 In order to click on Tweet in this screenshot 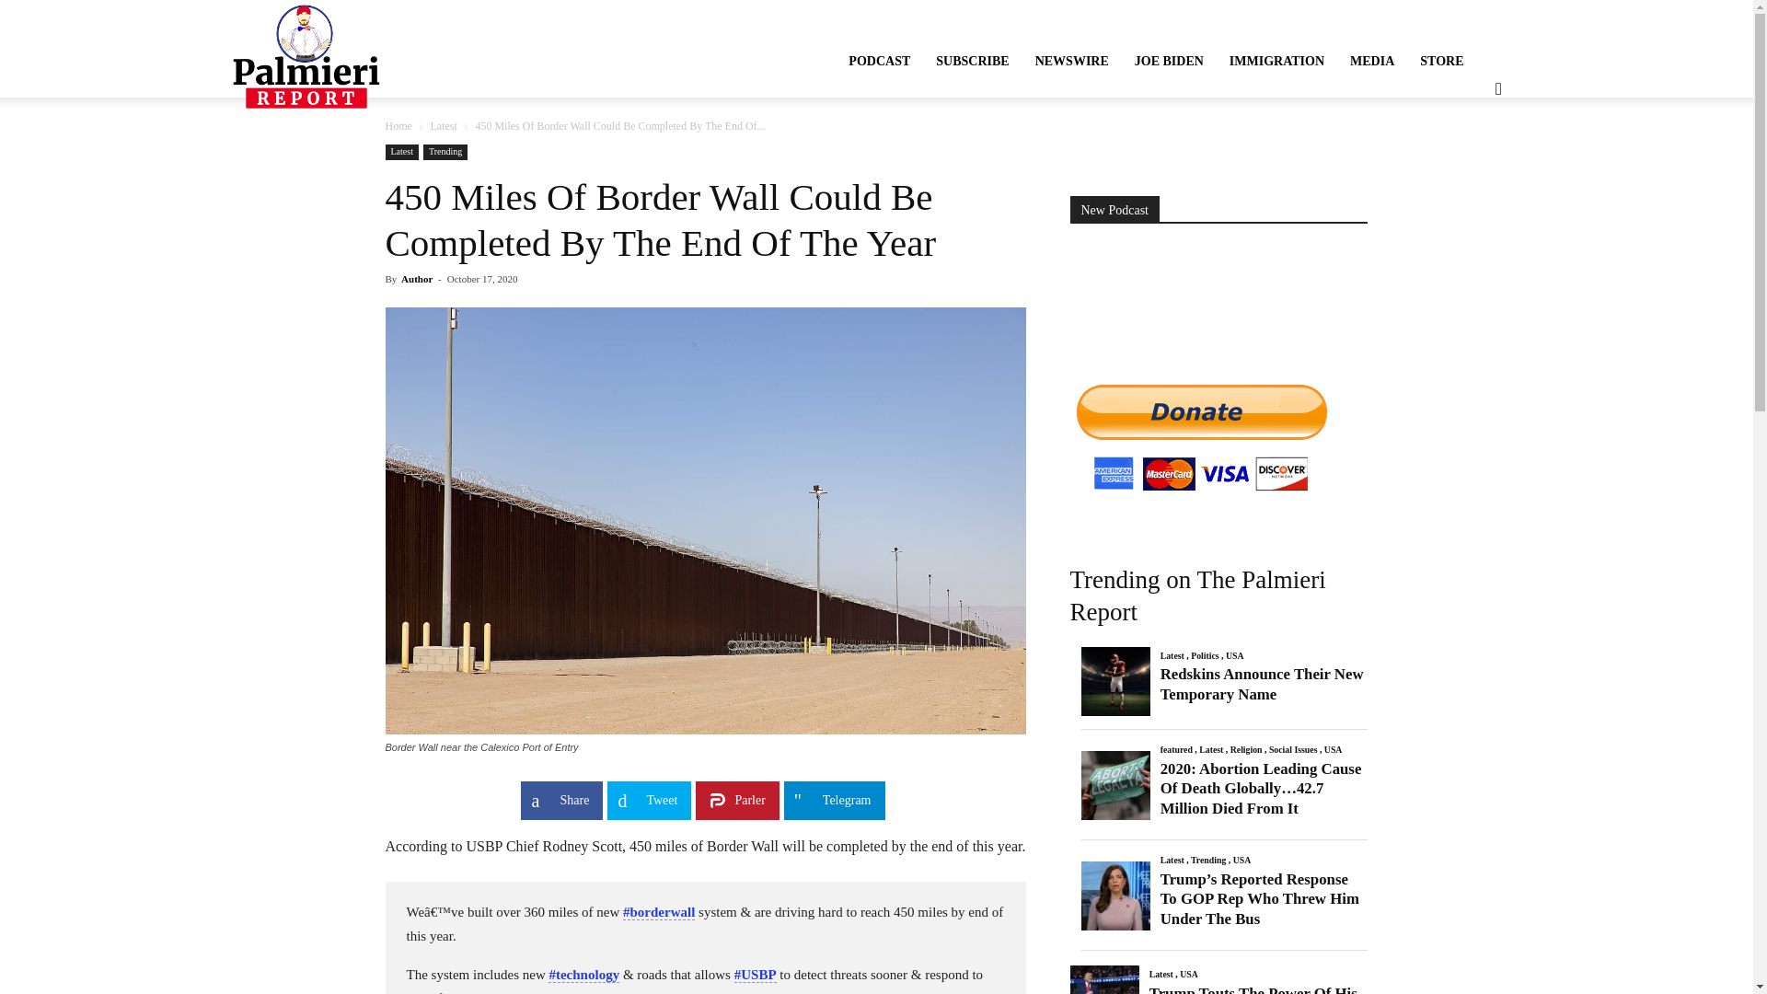, I will do `click(649, 801)`.